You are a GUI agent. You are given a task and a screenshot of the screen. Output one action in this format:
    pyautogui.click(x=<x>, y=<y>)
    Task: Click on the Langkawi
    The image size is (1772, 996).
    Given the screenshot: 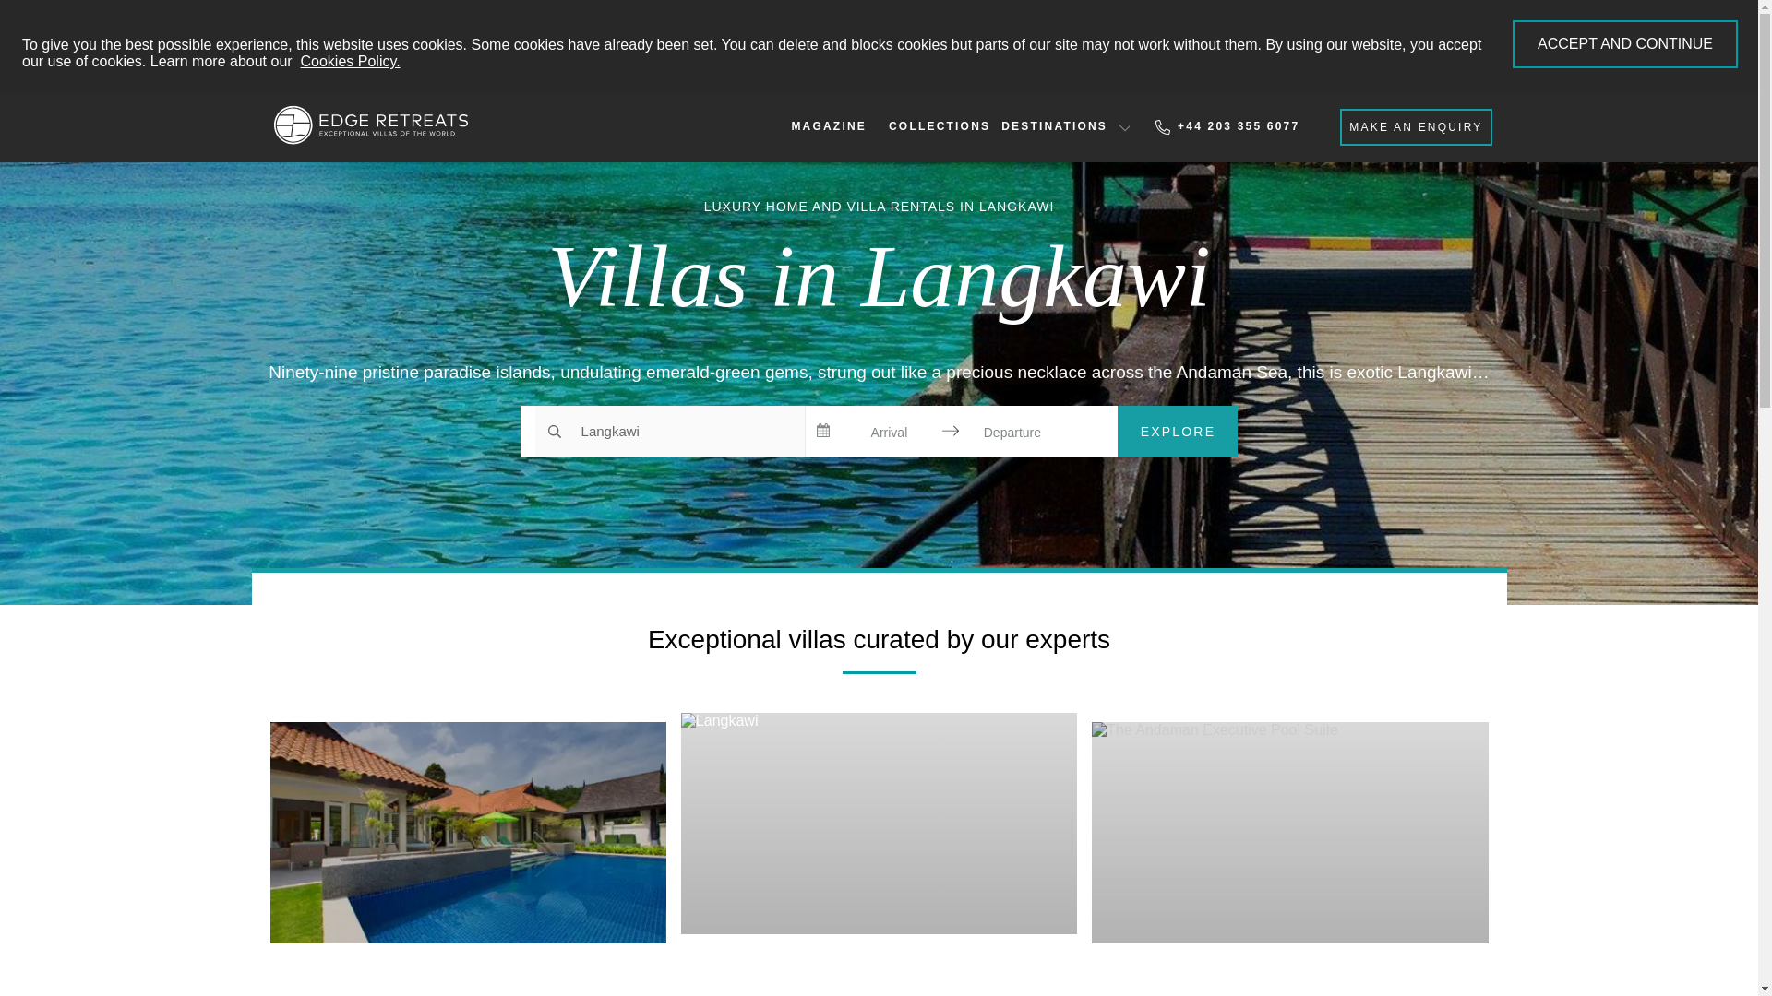 What is the action you would take?
    pyautogui.click(x=879, y=968)
    